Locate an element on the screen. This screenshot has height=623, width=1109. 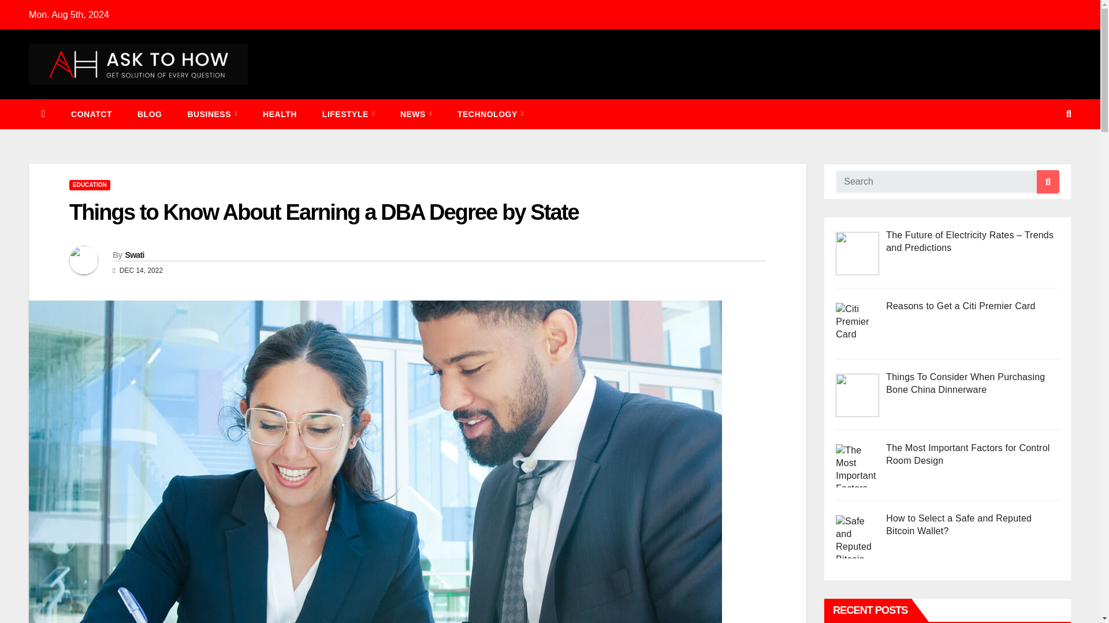
Technology is located at coordinates (490, 114).